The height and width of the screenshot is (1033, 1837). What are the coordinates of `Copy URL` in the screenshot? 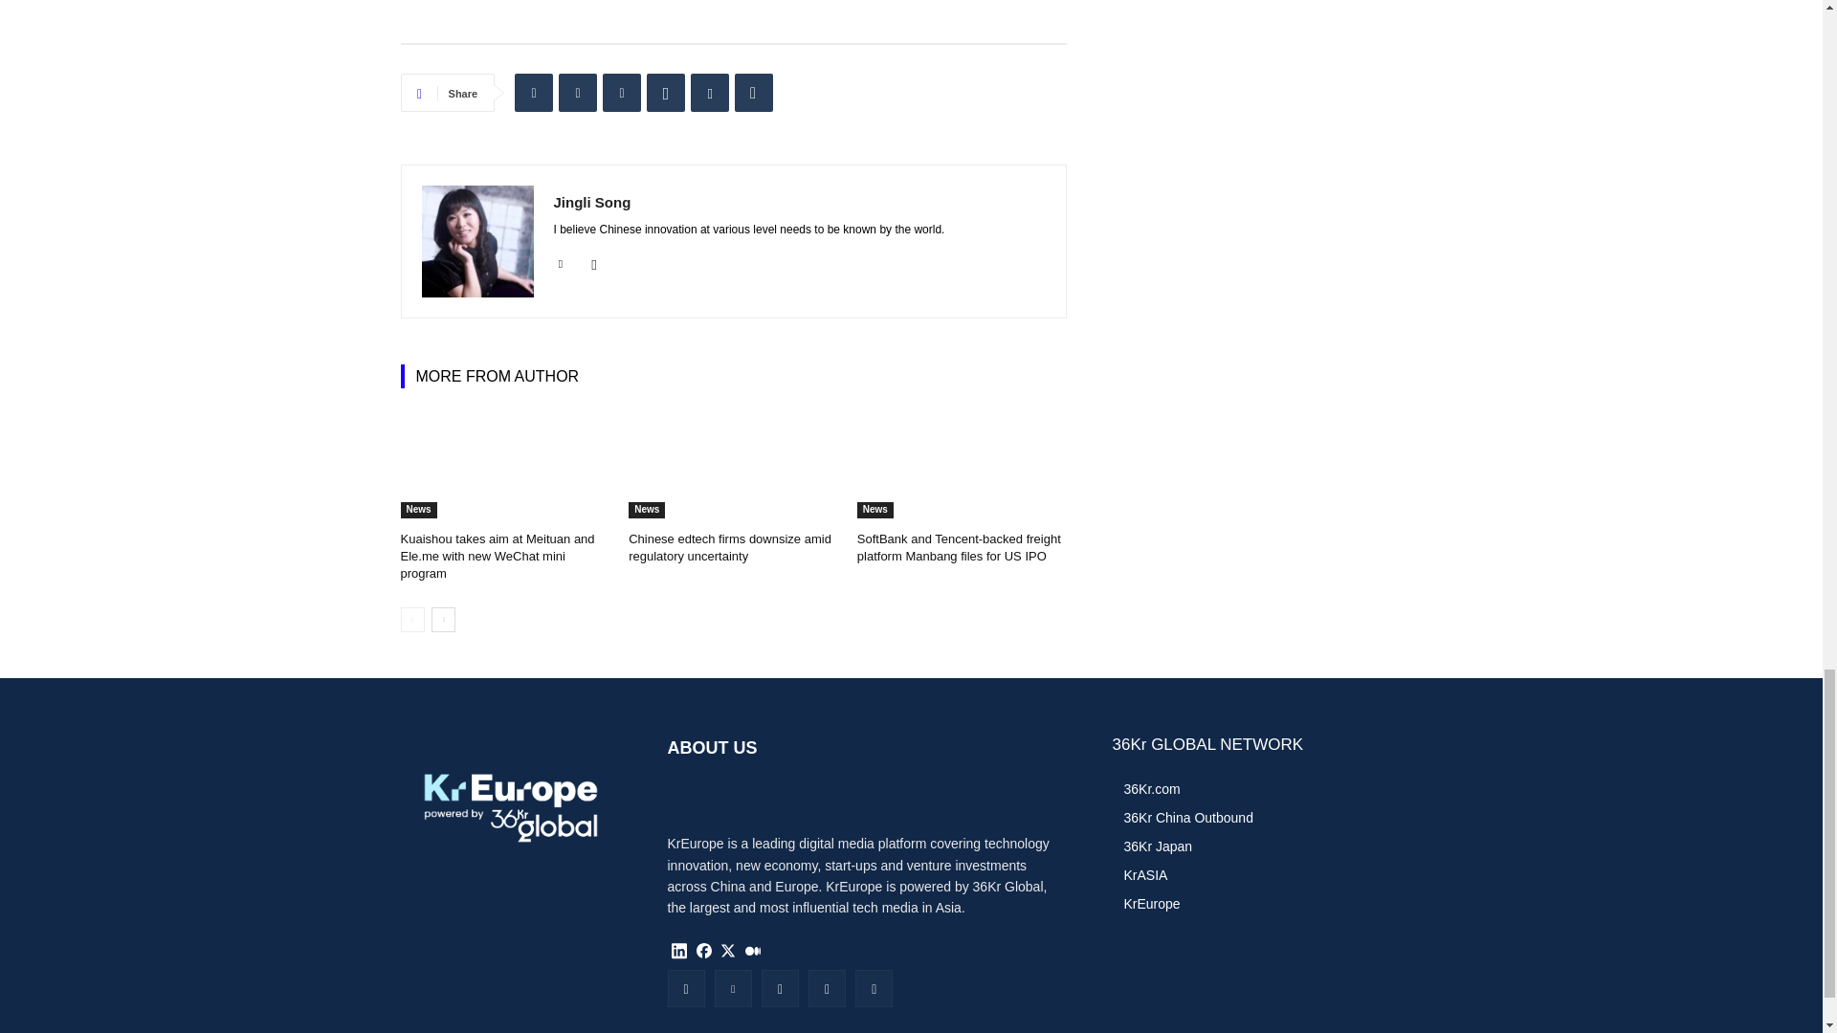 It's located at (754, 92).